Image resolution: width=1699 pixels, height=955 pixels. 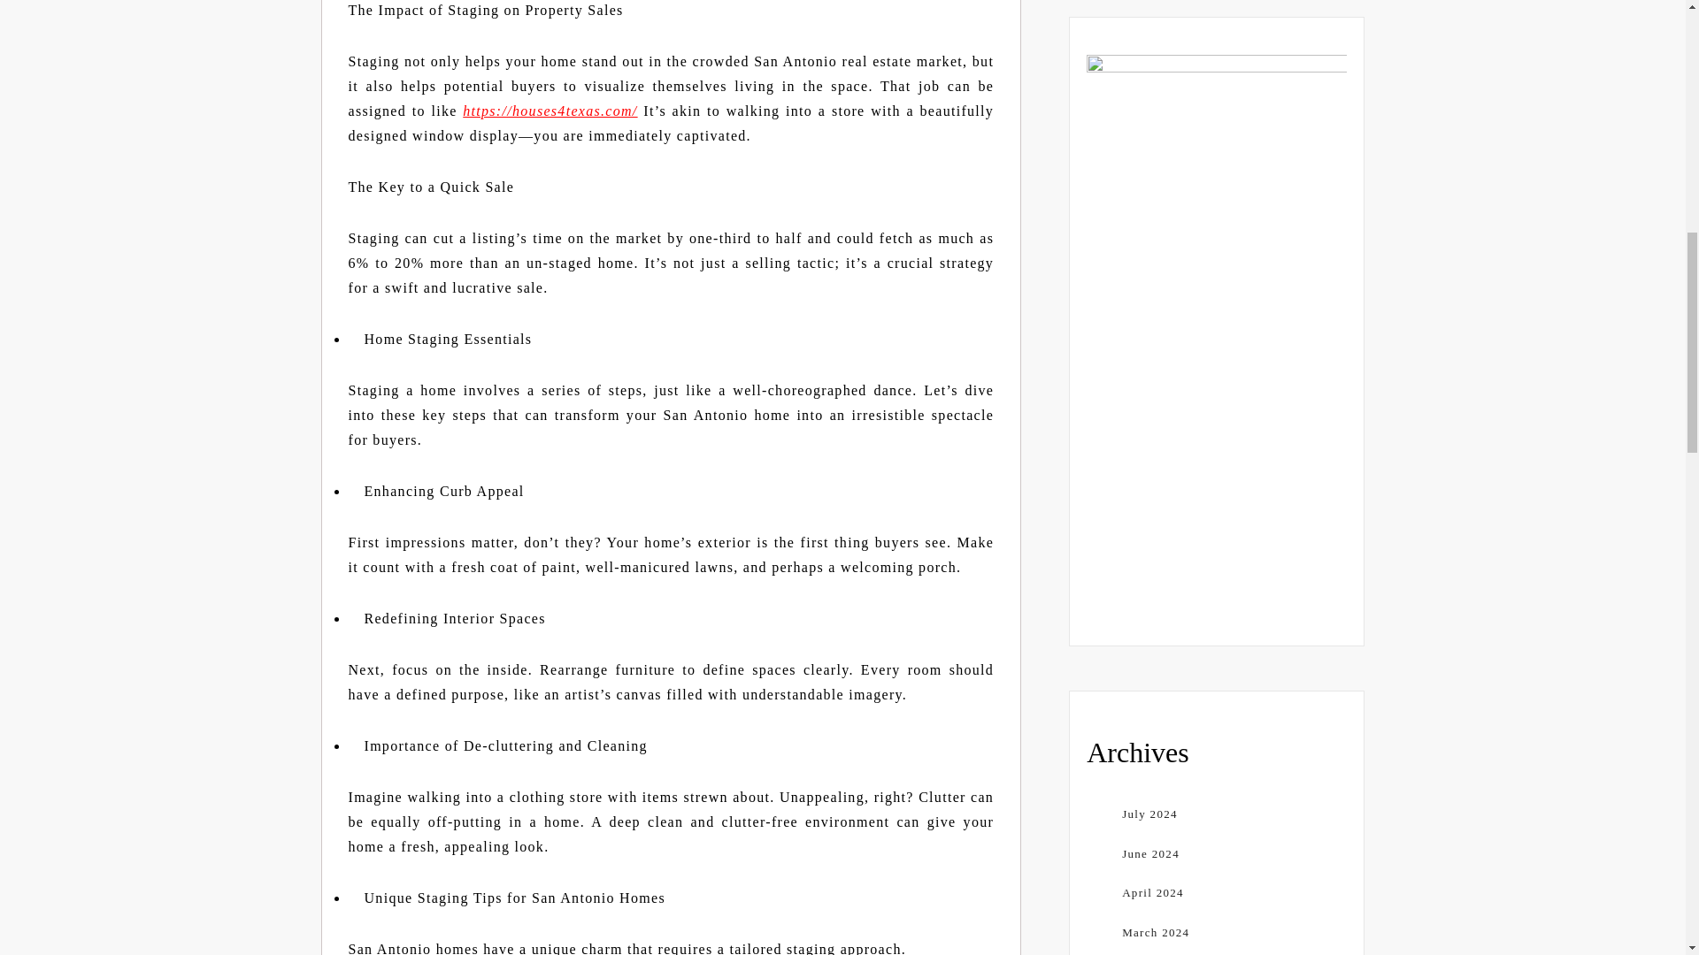 I want to click on March 2024, so click(x=1156, y=932).